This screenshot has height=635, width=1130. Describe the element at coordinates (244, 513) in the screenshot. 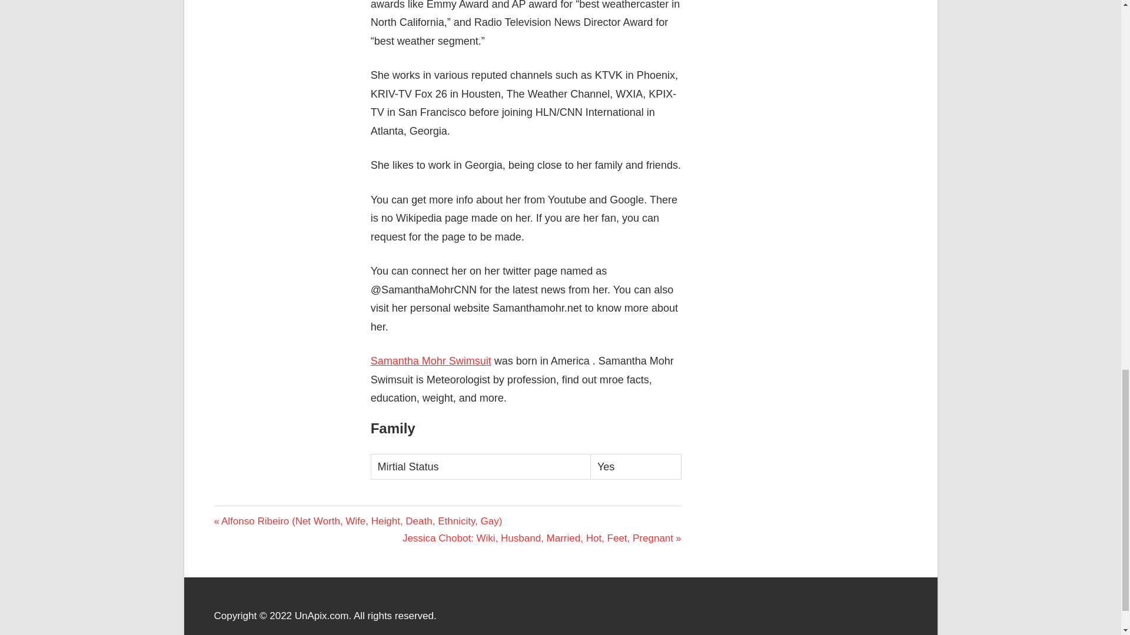

I see `BIOGRAPHIES` at that location.